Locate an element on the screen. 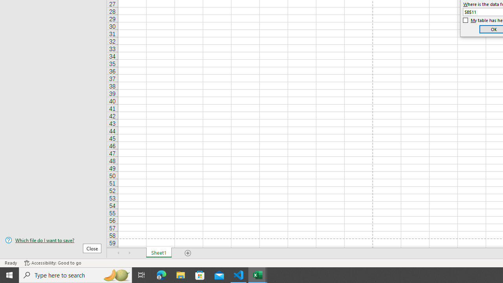 The height and width of the screenshot is (283, 503). Add Sheet is located at coordinates (188, 253).